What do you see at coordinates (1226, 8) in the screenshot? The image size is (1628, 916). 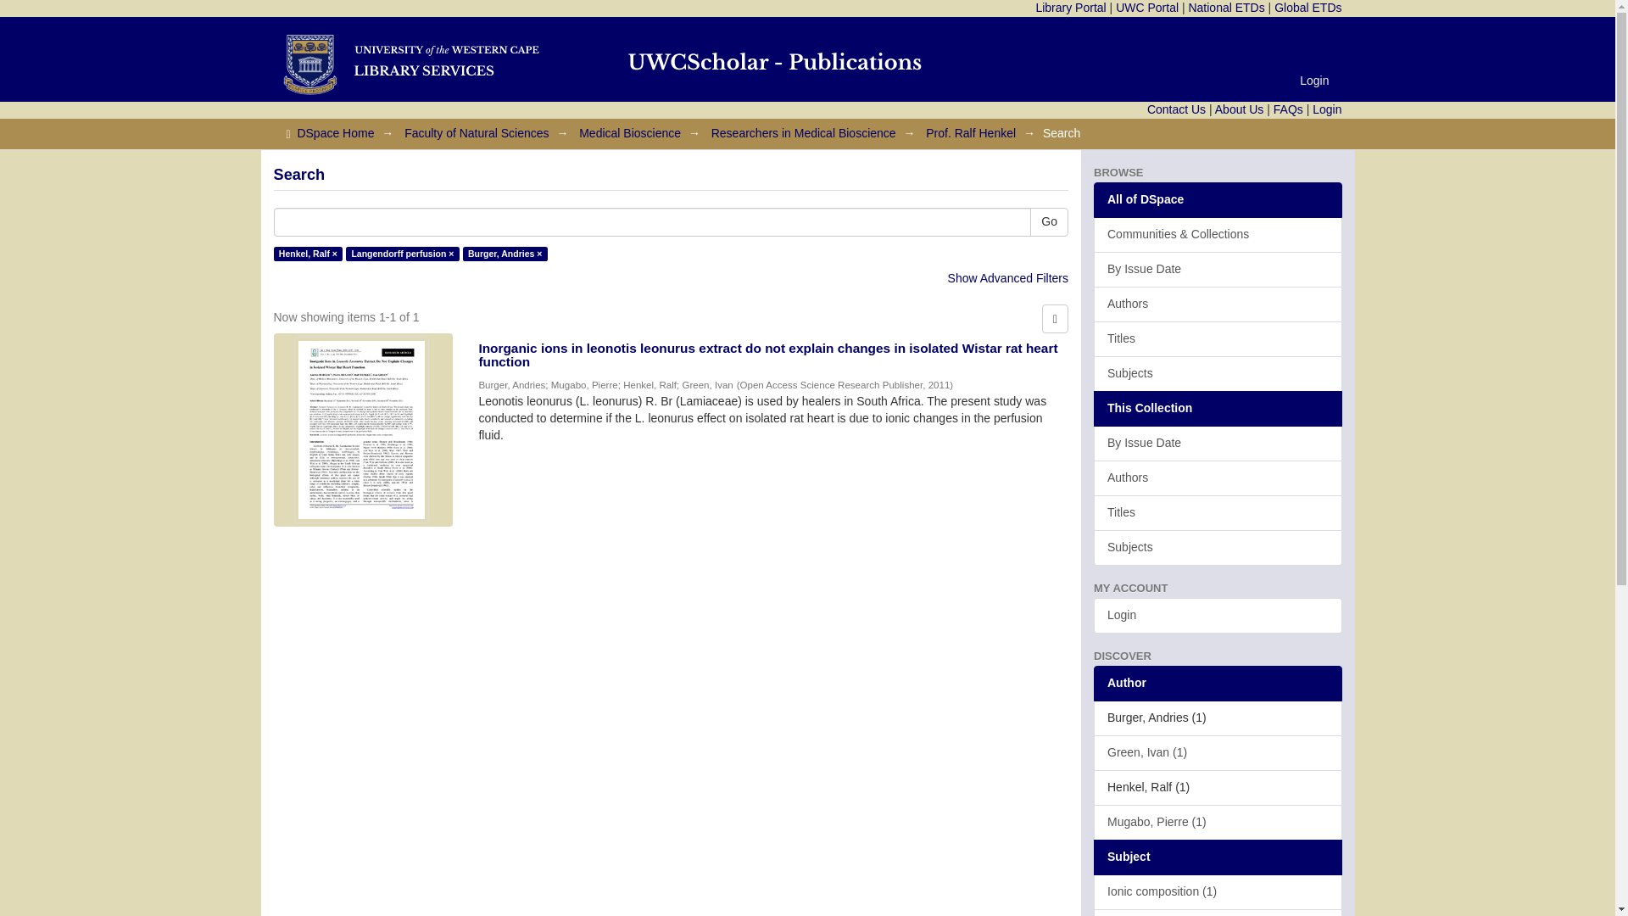 I see `National ETDs` at bounding box center [1226, 8].